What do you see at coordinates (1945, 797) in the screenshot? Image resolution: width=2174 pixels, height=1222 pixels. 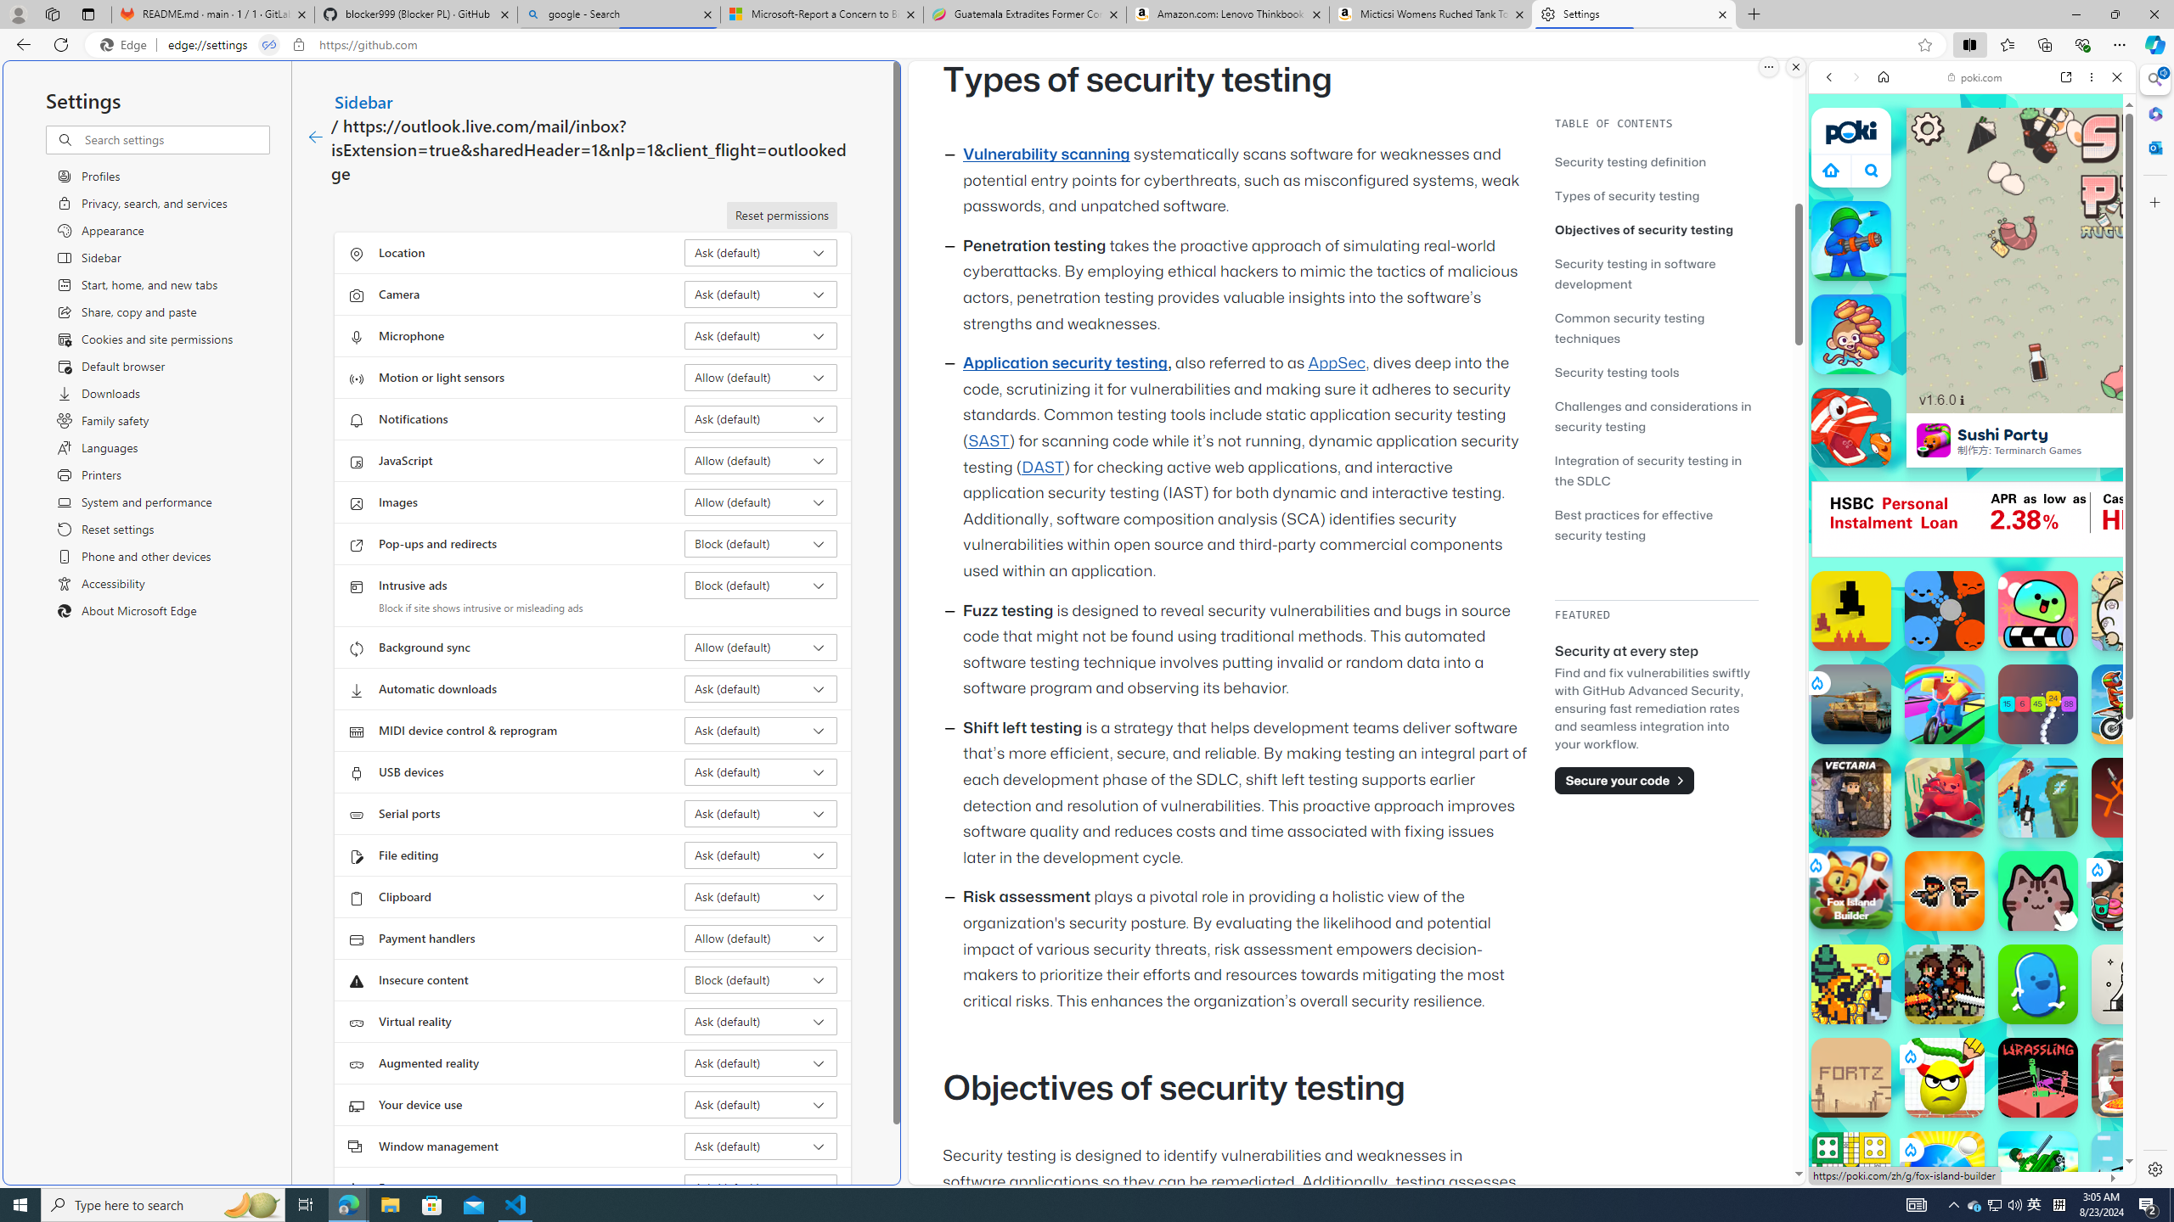 I see `Shady Bears` at bounding box center [1945, 797].